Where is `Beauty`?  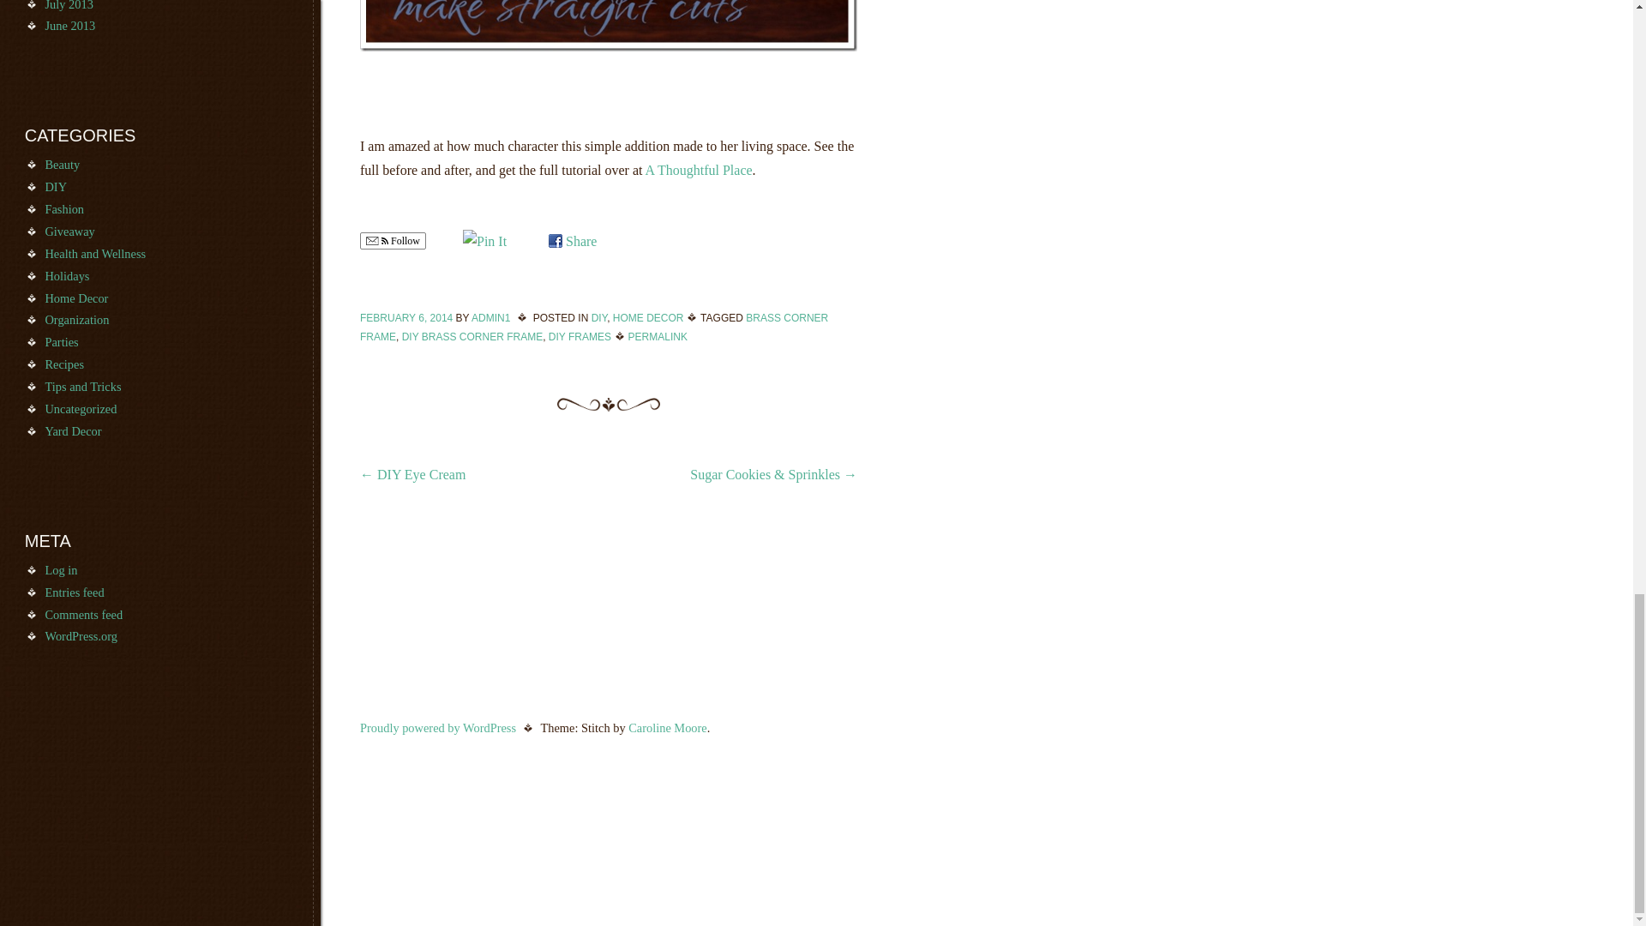
Beauty is located at coordinates (62, 164).